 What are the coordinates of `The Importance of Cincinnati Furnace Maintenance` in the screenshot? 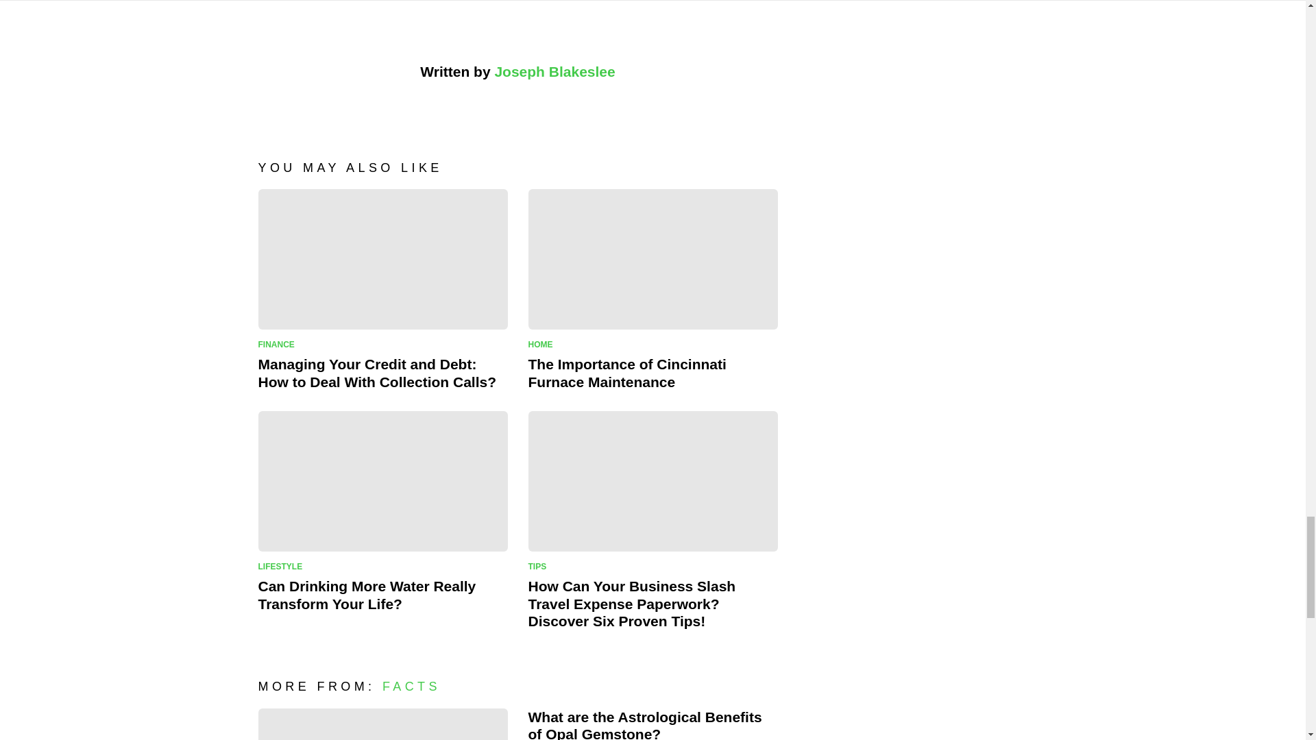 It's located at (626, 373).